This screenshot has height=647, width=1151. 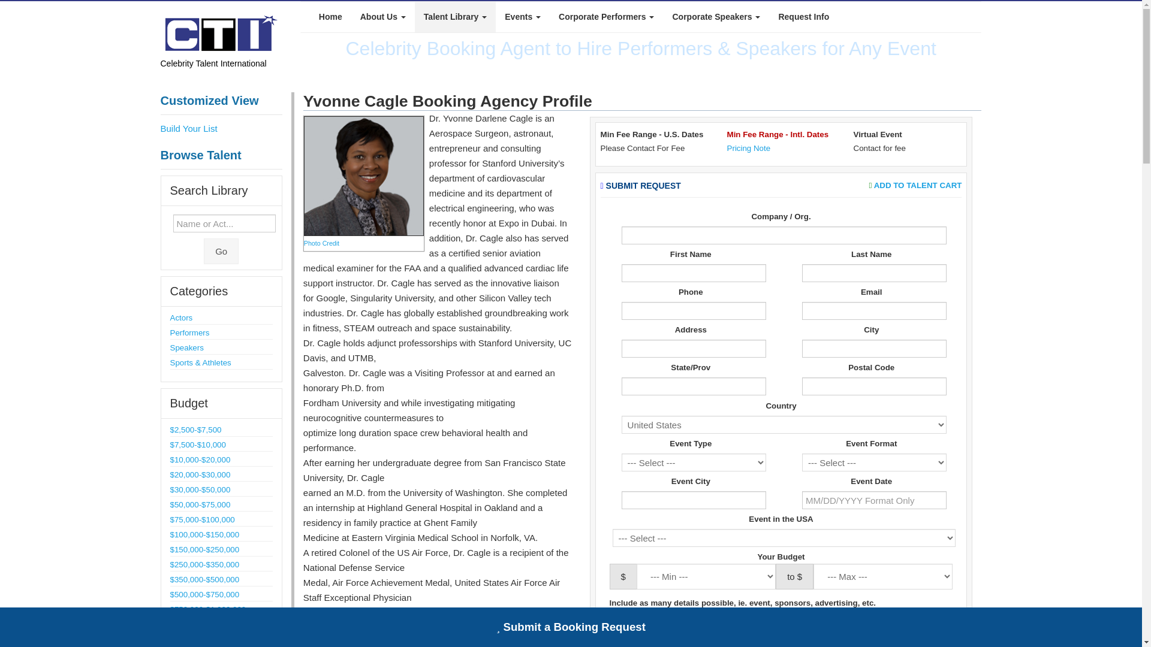 I want to click on Events, so click(x=523, y=17).